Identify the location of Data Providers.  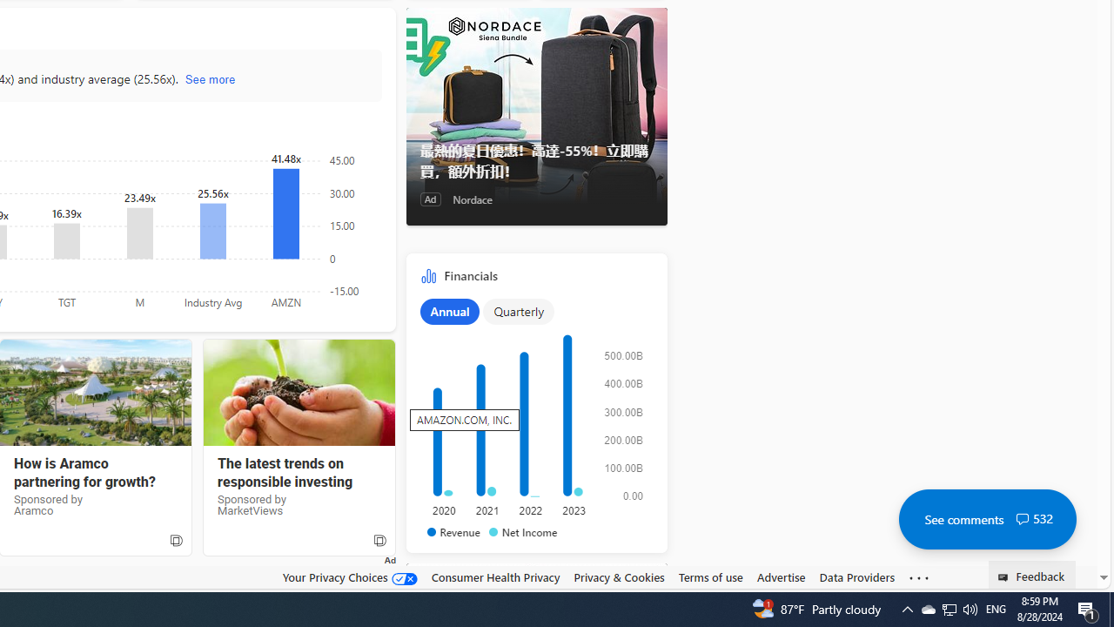
(856, 577).